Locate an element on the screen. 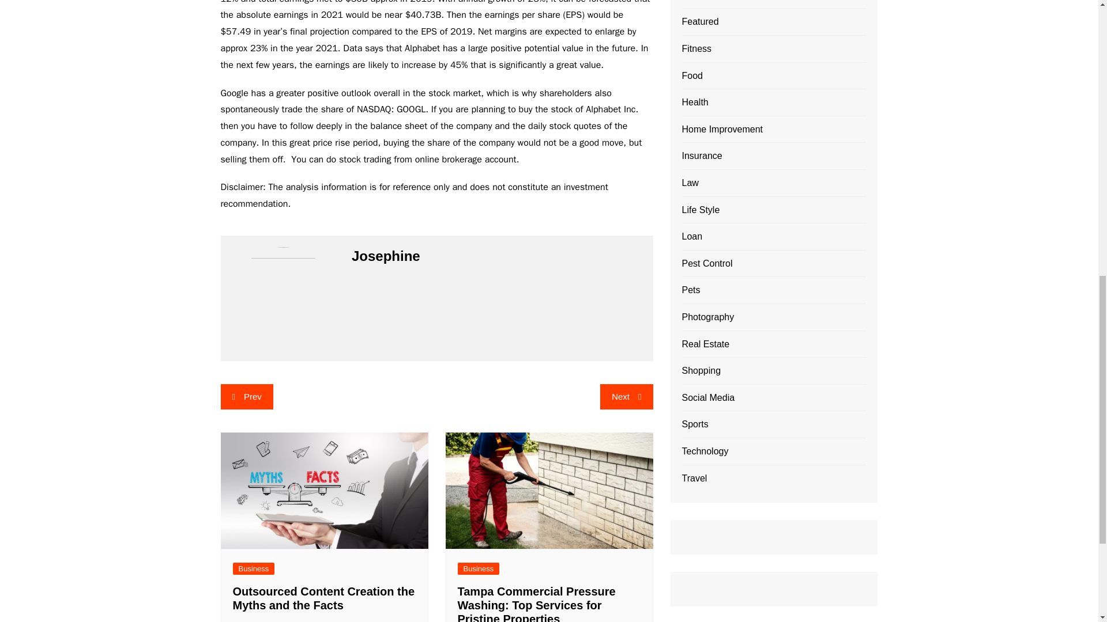 The width and height of the screenshot is (1107, 622). Outsourced Content Creation the Myths and the Facts is located at coordinates (324, 598).